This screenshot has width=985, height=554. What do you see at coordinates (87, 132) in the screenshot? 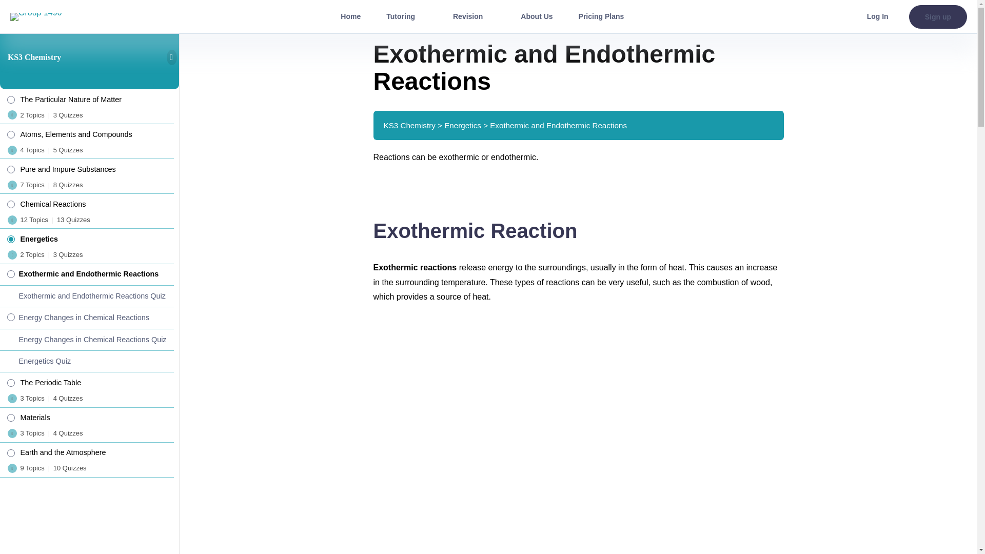
I see `Atoms, Elements and Compounds` at bounding box center [87, 132].